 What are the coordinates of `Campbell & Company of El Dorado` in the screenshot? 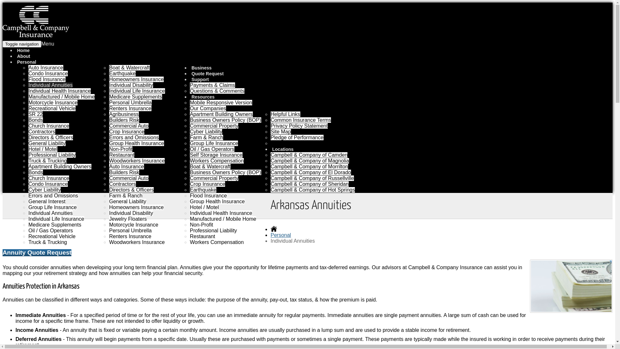 It's located at (311, 173).